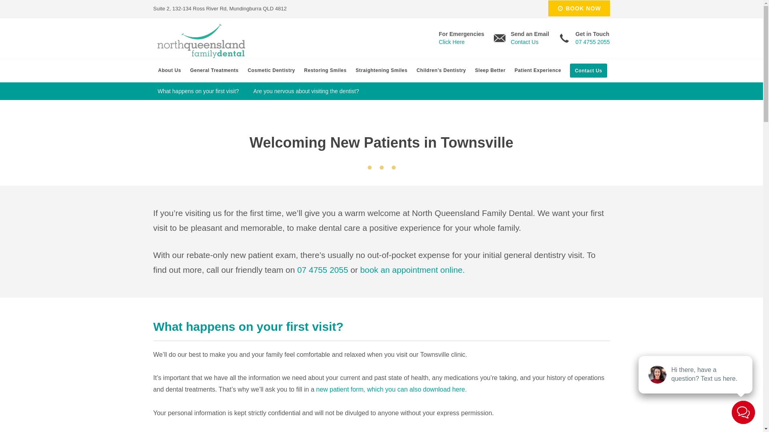 This screenshot has width=769, height=432. I want to click on book an appointment online., so click(413, 270).